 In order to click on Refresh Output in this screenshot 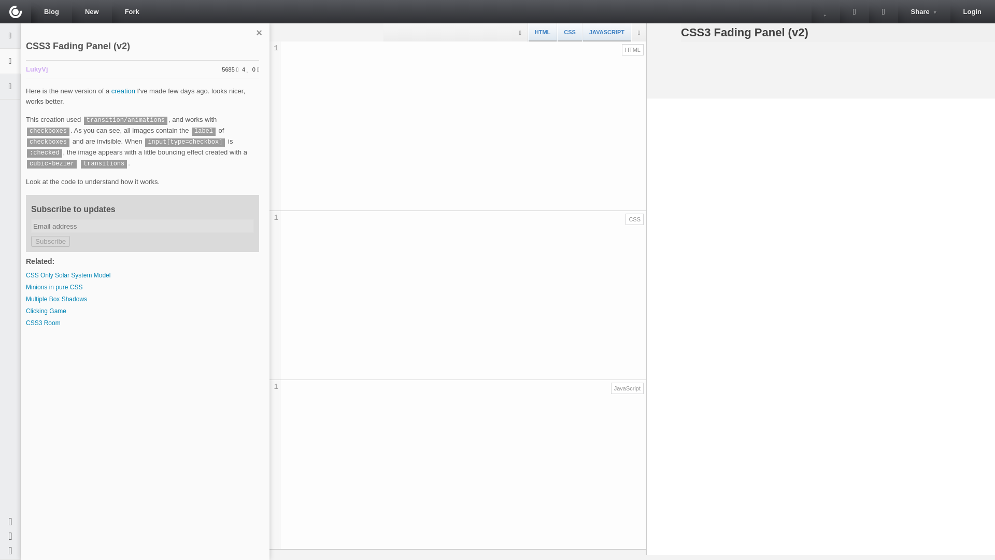, I will do `click(883, 11)`.